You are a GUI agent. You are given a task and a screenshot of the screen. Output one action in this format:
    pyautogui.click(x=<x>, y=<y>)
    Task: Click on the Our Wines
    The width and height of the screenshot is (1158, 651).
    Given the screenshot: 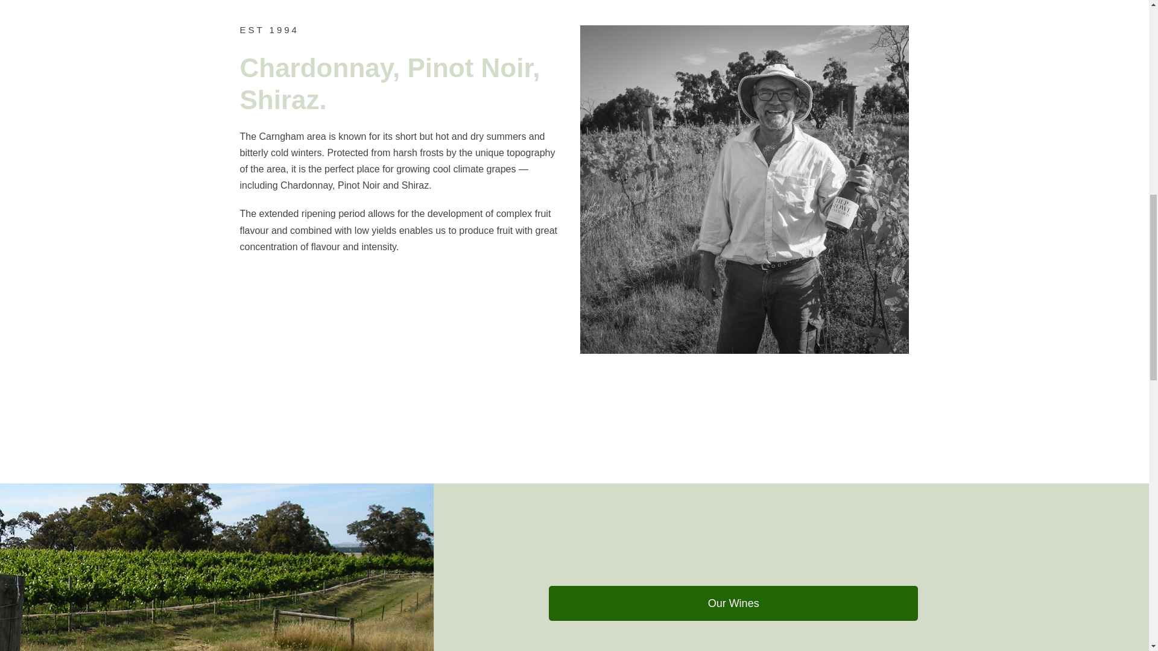 What is the action you would take?
    pyautogui.click(x=733, y=603)
    